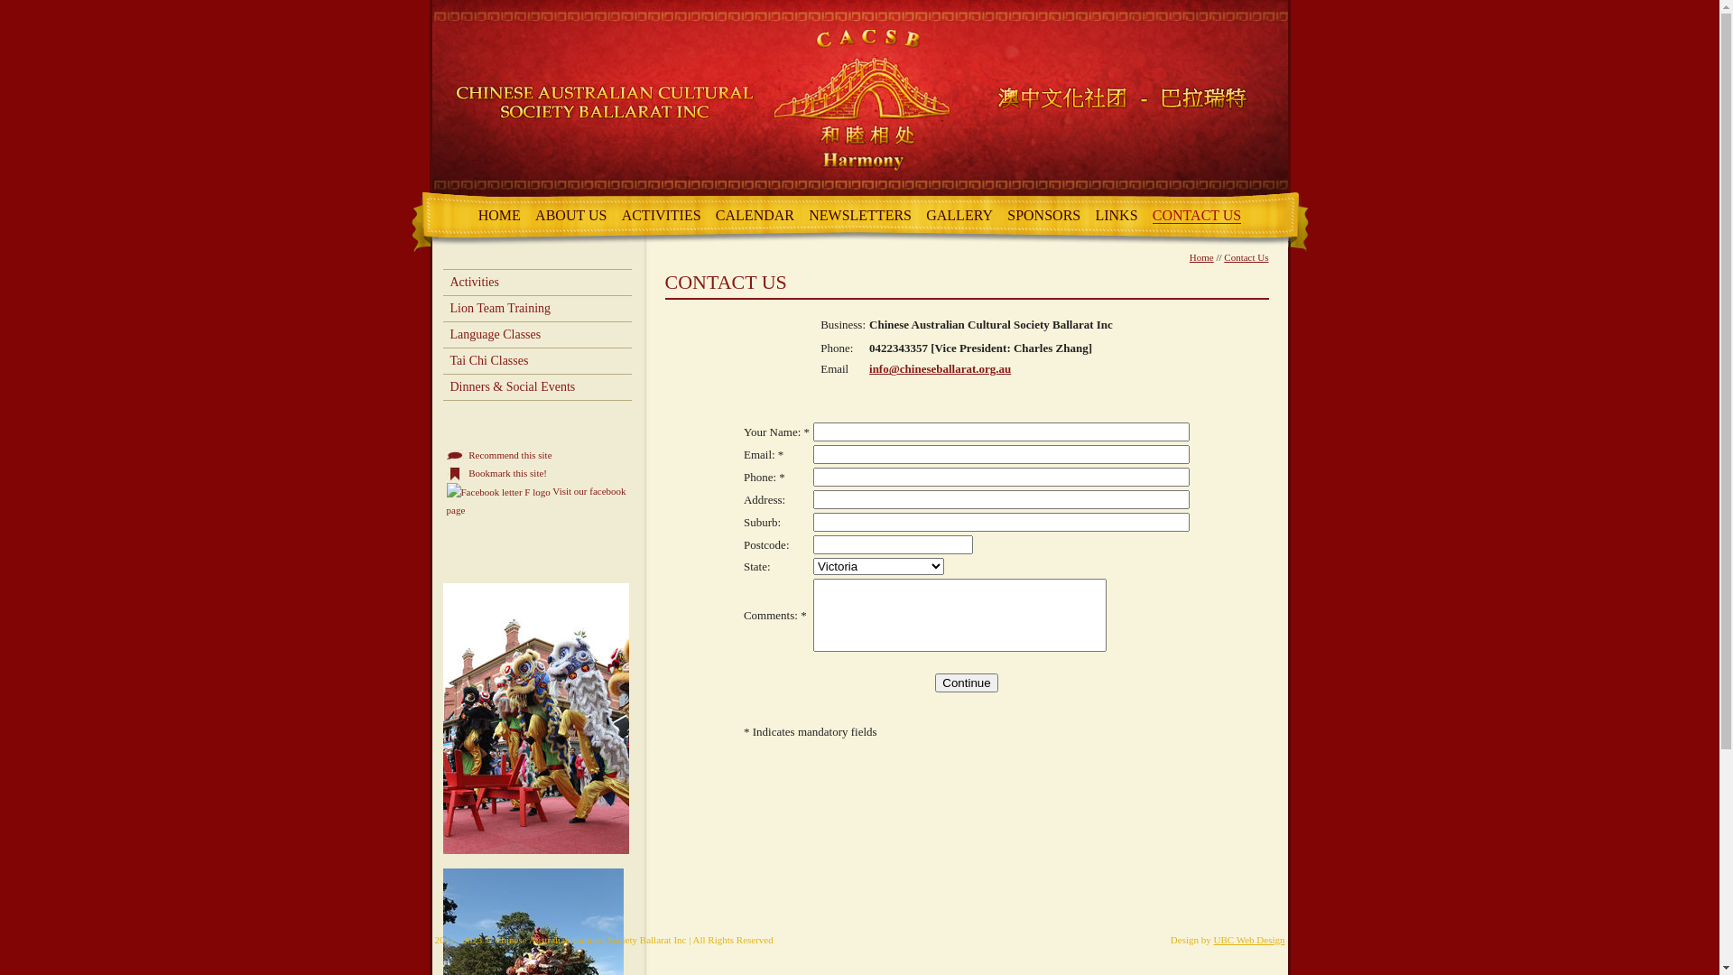 The height and width of the screenshot is (975, 1733). Describe the element at coordinates (662, 215) in the screenshot. I see `ACTIVITIES` at that location.